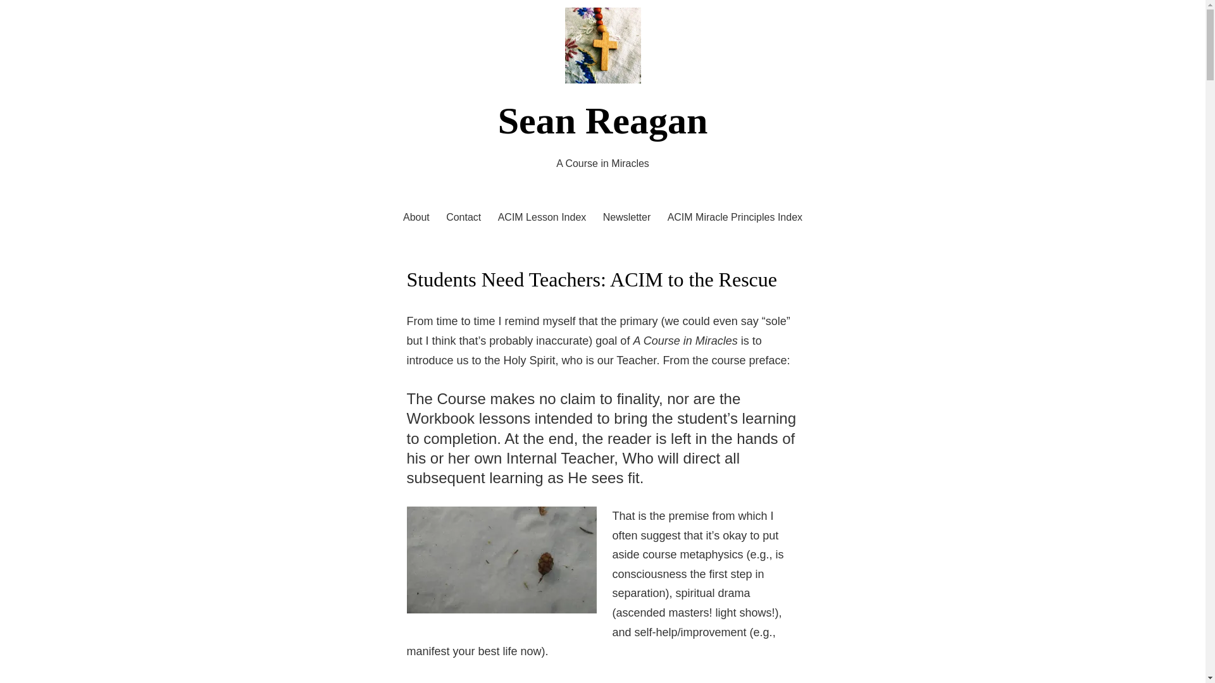 The height and width of the screenshot is (683, 1215). I want to click on Contact, so click(463, 218).